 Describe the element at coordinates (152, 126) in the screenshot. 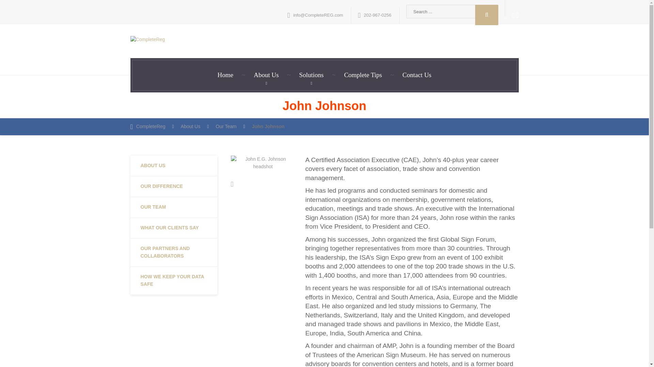

I see `Go to CompleteReg.` at that location.